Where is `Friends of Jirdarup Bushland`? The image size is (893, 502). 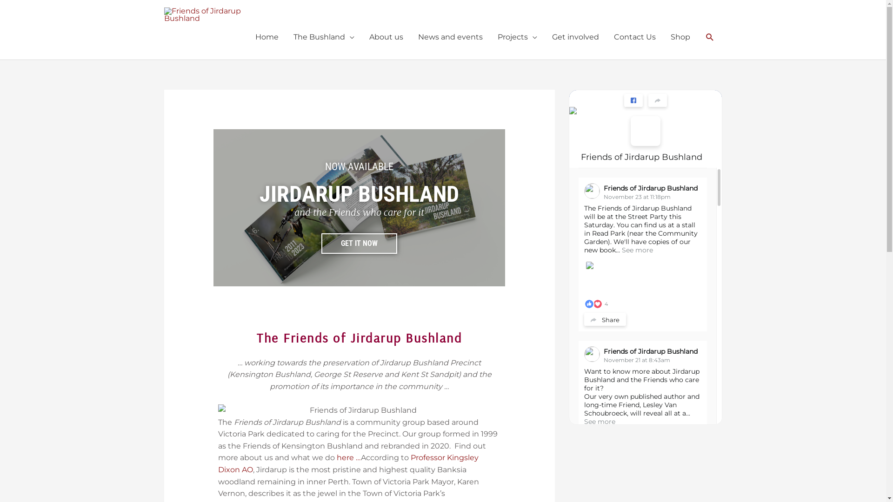
Friends of Jirdarup Bushland is located at coordinates (651, 188).